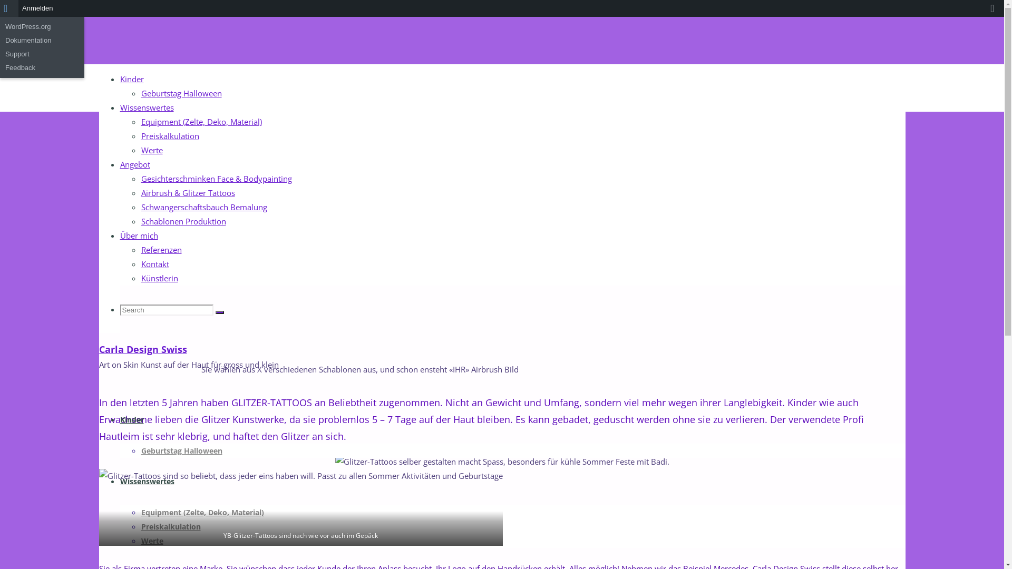  What do you see at coordinates (171, 527) in the screenshot?
I see `Preiskalkulation` at bounding box center [171, 527].